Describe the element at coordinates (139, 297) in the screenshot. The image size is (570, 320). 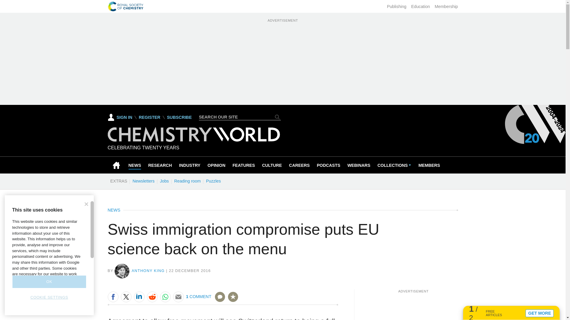
I see `Share this on LinkedIn` at that location.